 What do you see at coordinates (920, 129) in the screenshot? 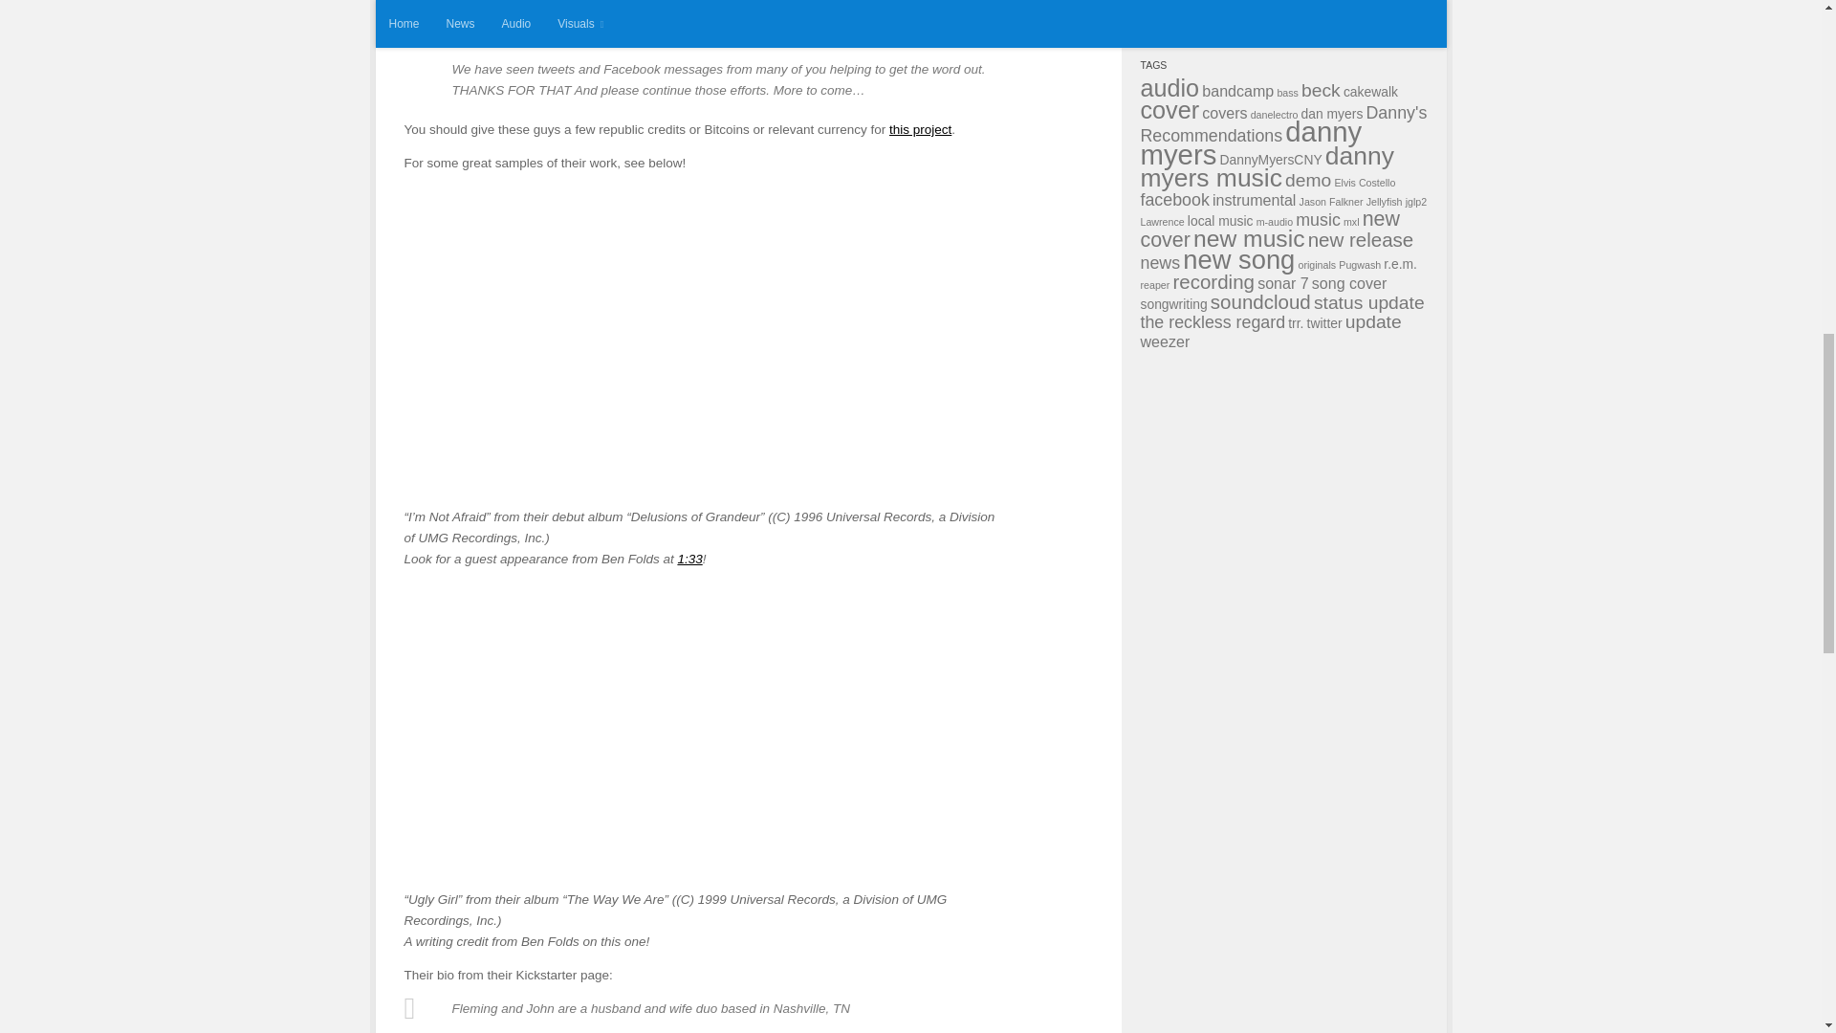
I see `this project` at bounding box center [920, 129].